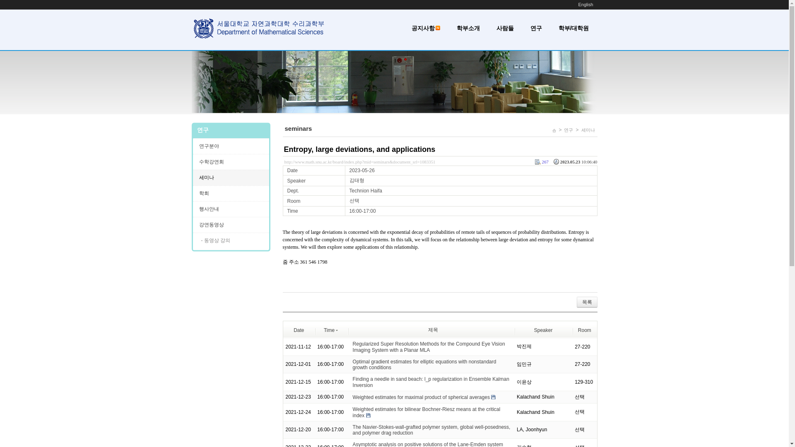 Image resolution: width=795 pixels, height=447 pixels. Describe the element at coordinates (298, 329) in the screenshot. I see `Date` at that location.